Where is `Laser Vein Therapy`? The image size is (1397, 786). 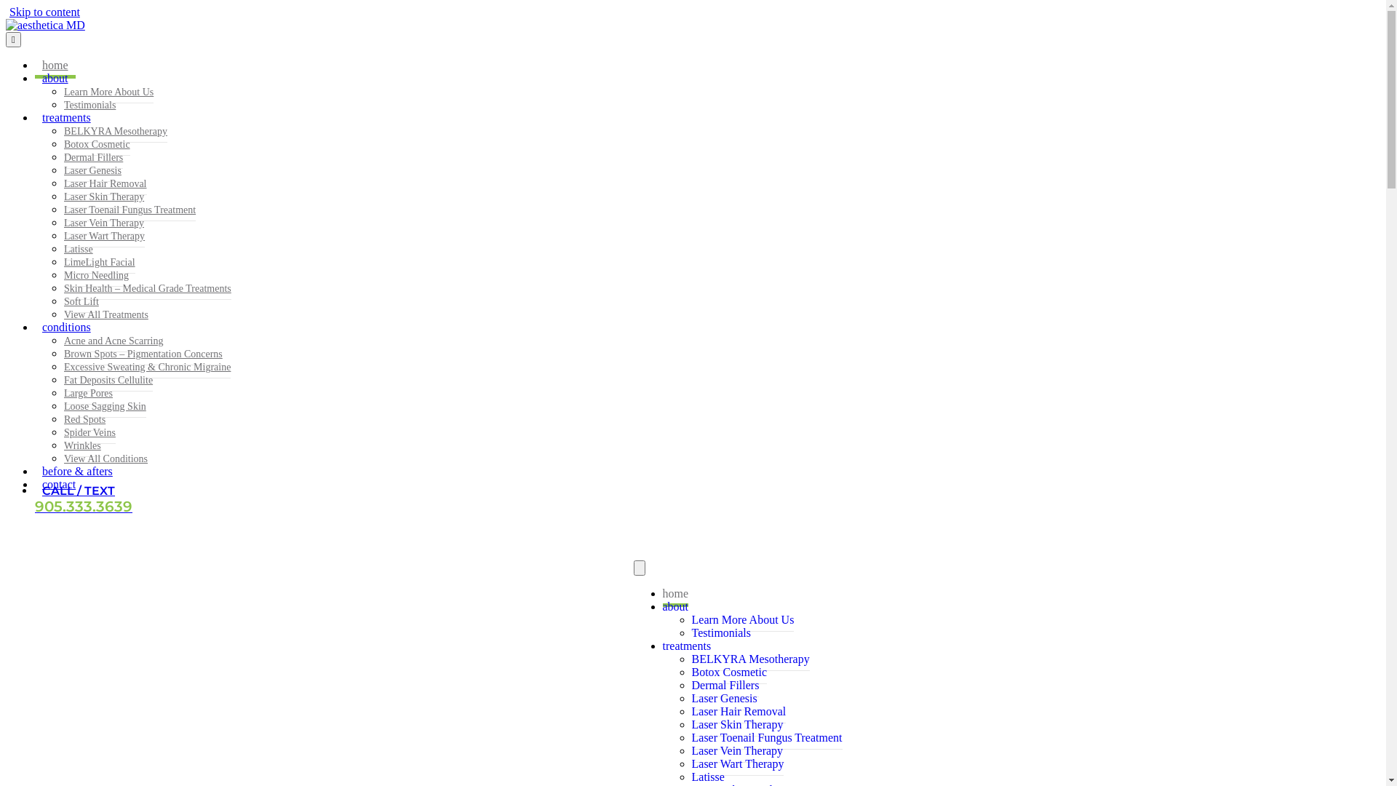
Laser Vein Therapy is located at coordinates (737, 751).